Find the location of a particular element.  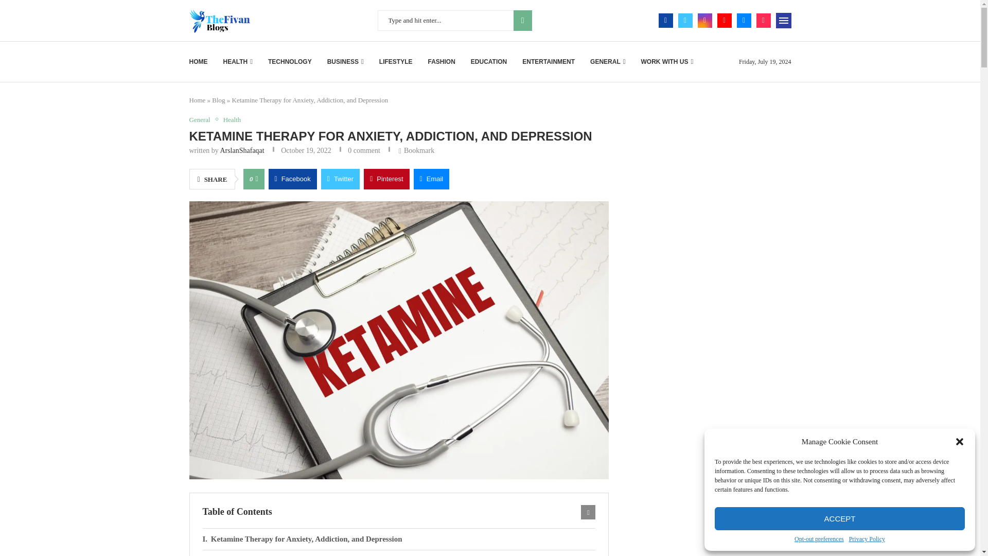

SEARCH is located at coordinates (523, 21).